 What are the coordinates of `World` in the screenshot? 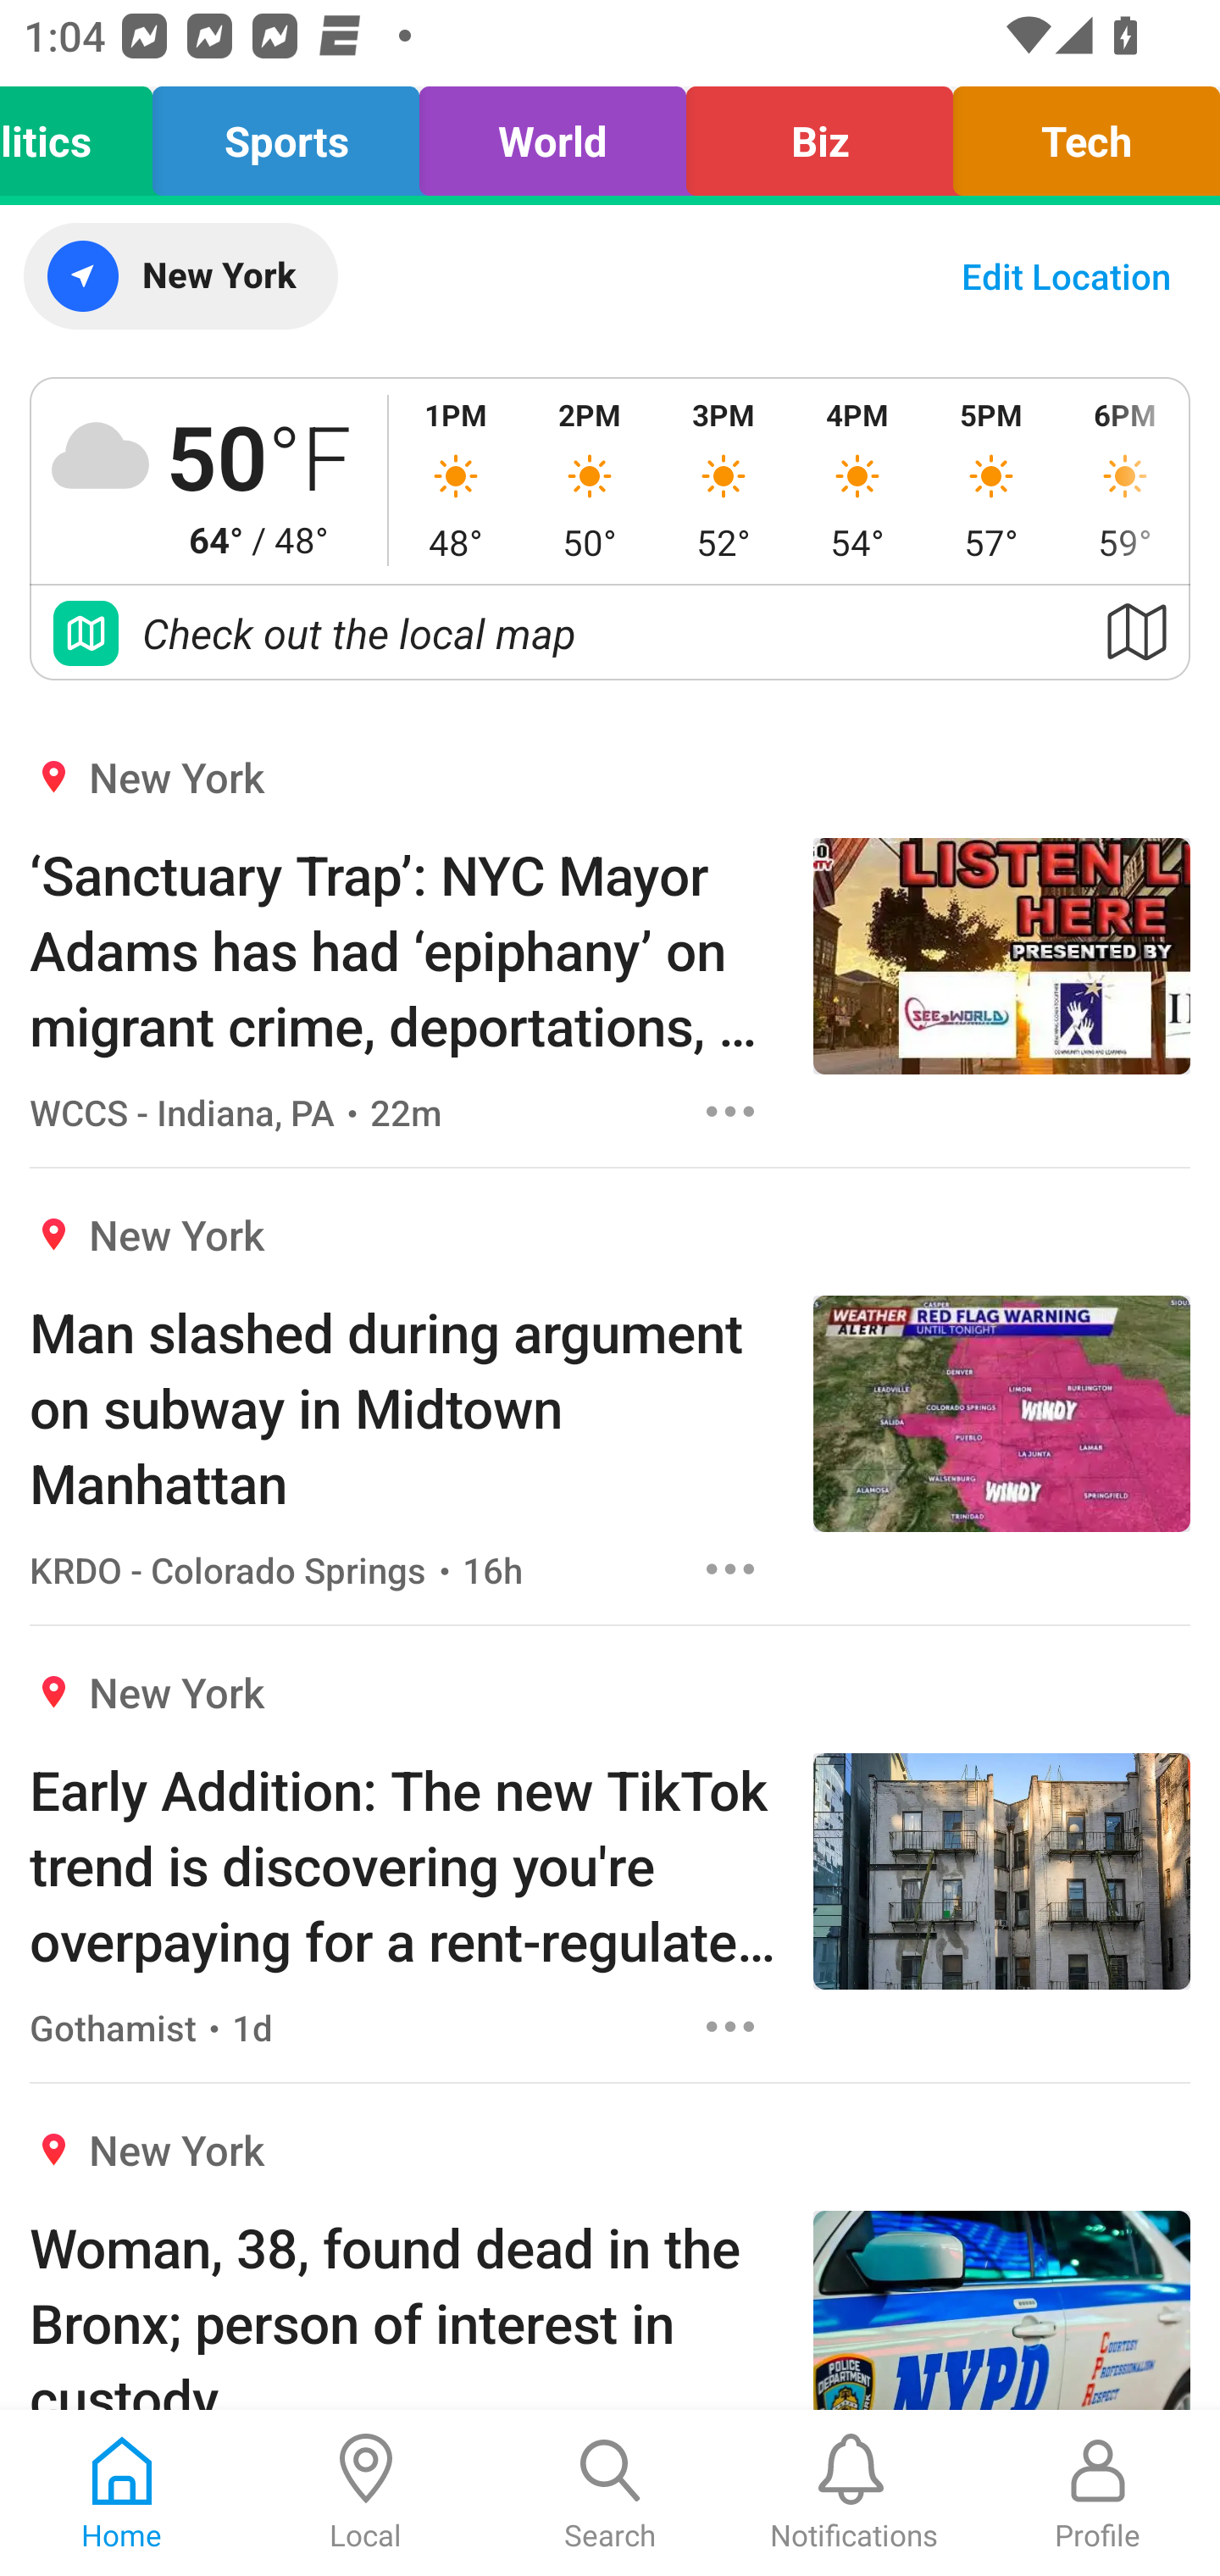 It's located at (552, 134).